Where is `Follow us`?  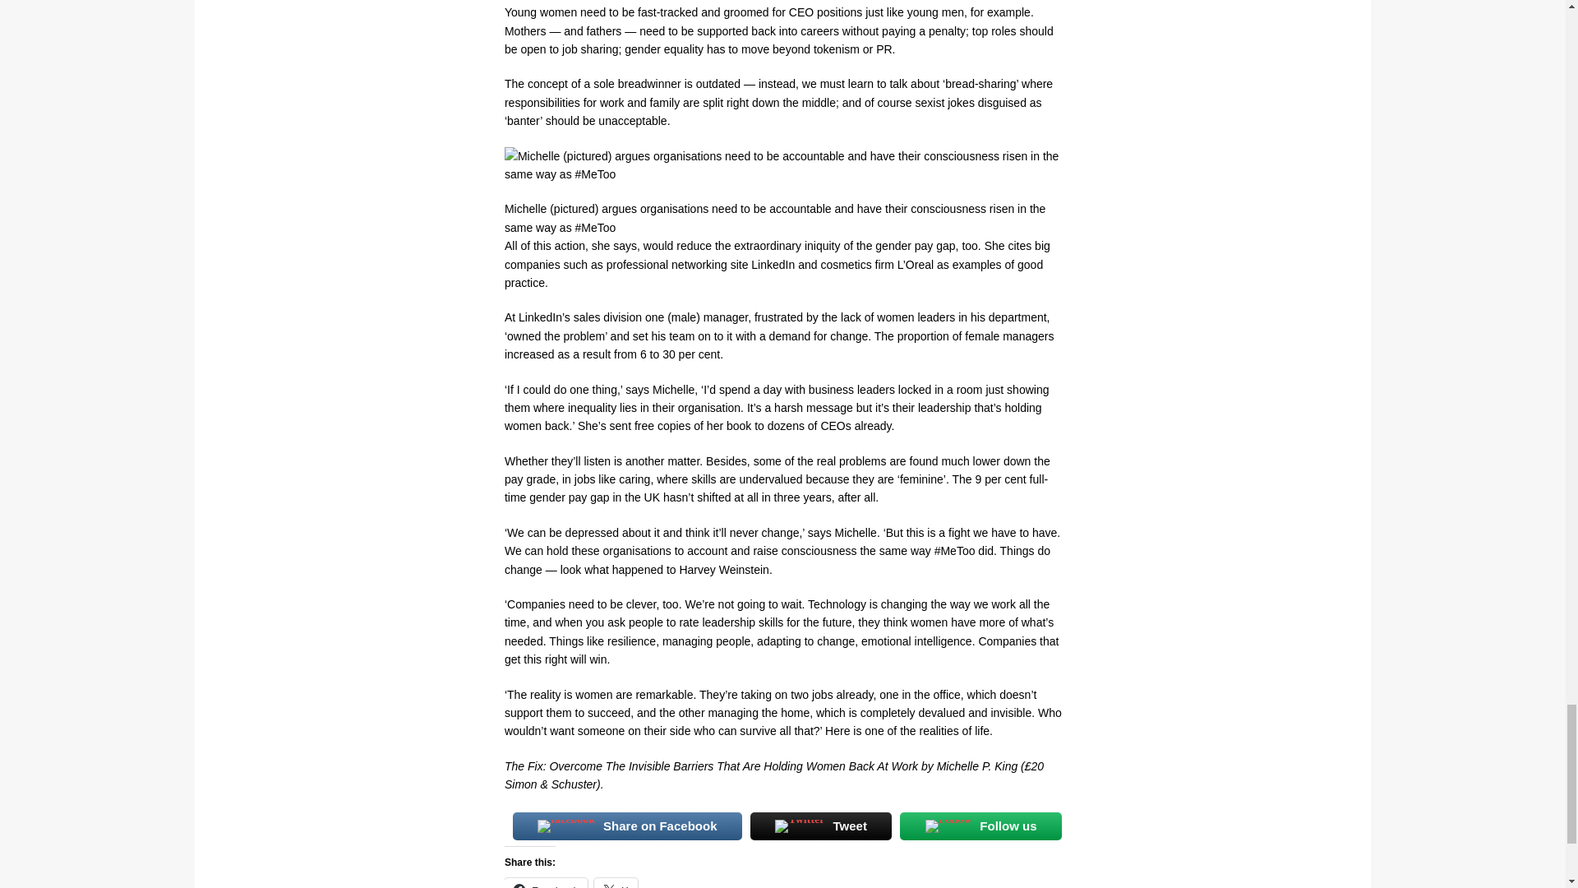
Follow us is located at coordinates (980, 826).